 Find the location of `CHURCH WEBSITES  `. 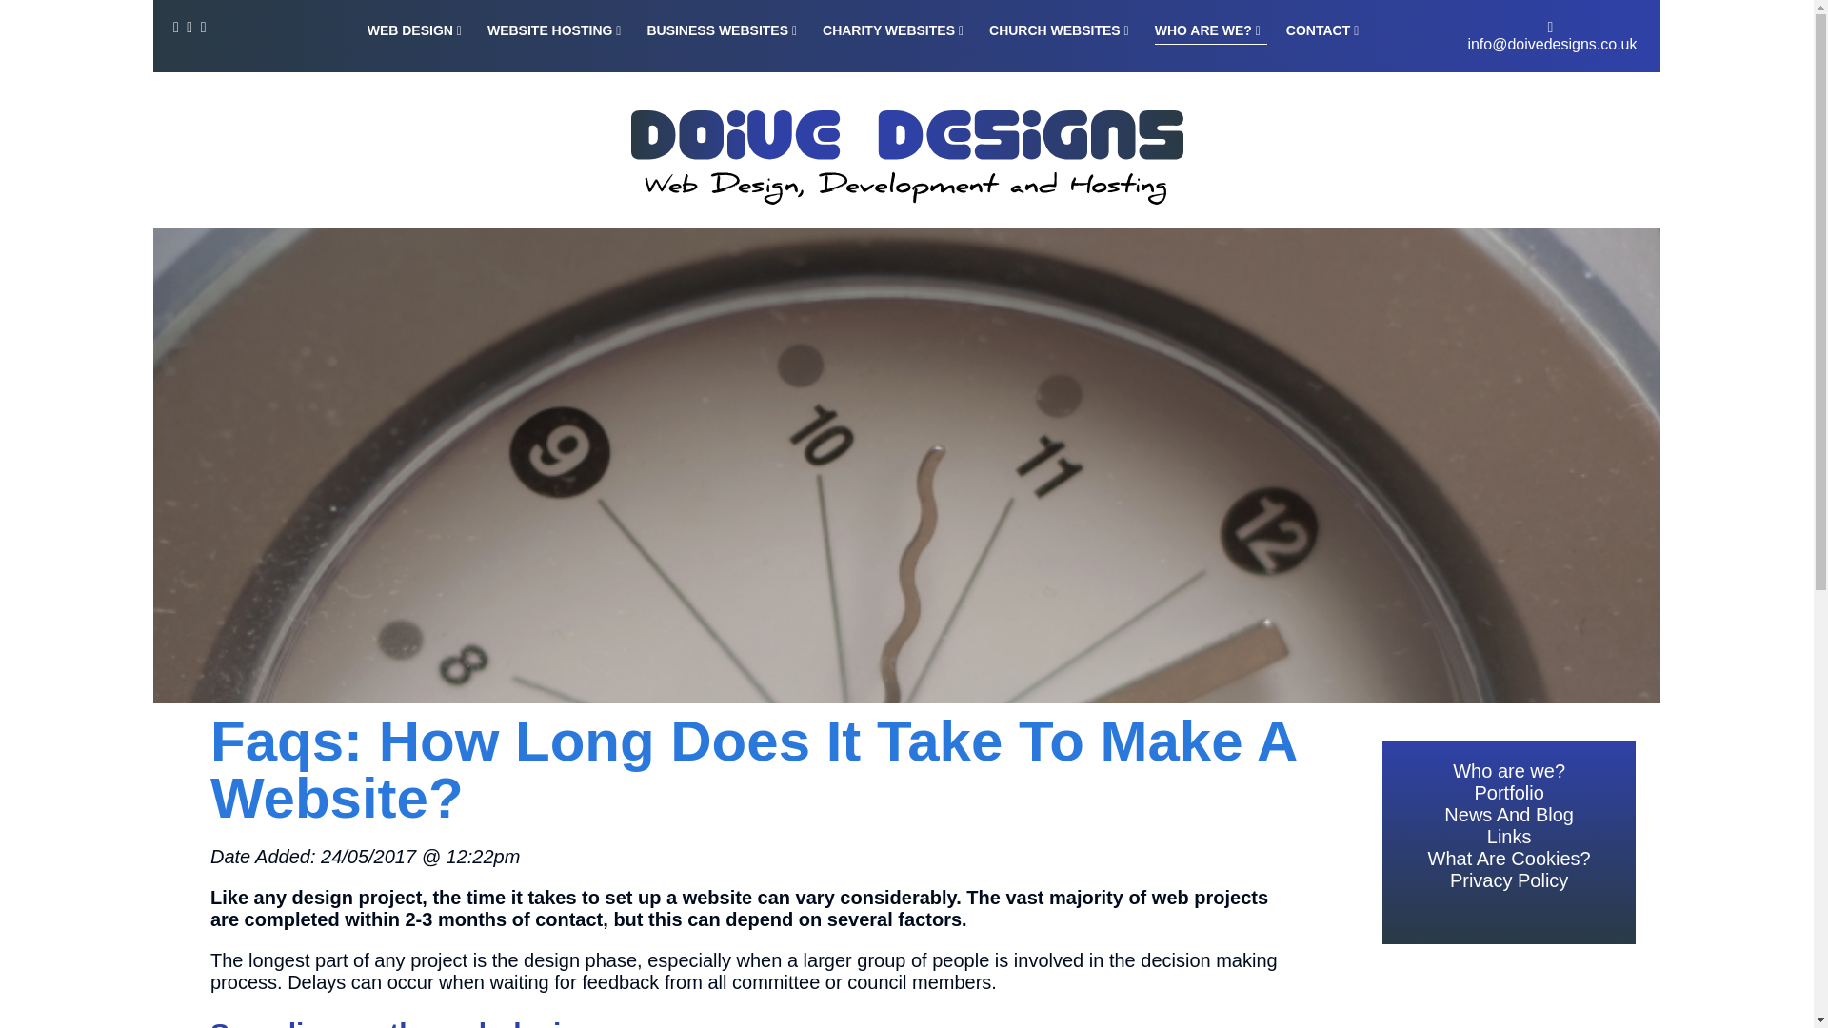

CHURCH WEBSITES   is located at coordinates (1063, 30).